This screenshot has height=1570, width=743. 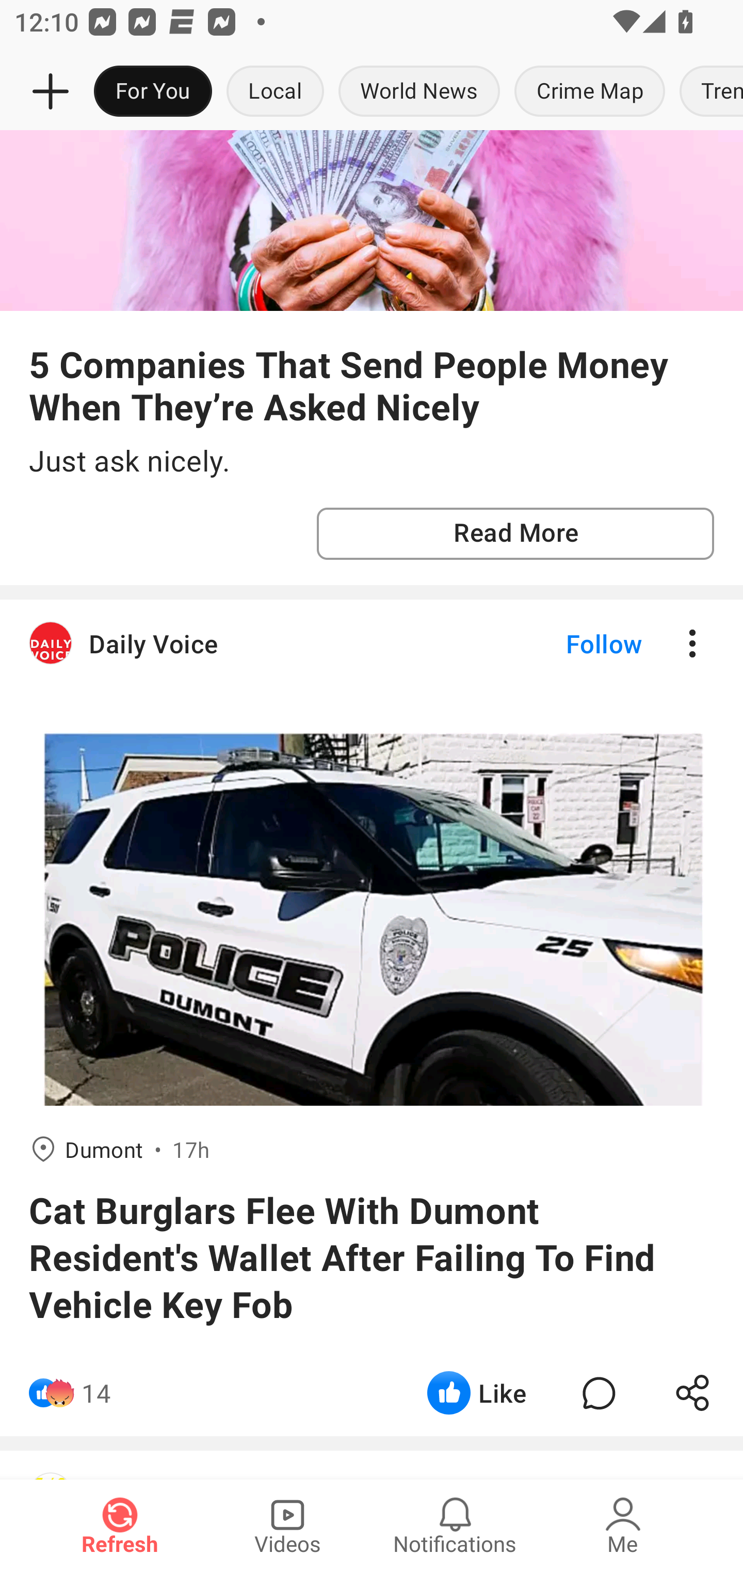 What do you see at coordinates (590, 92) in the screenshot?
I see `Crime Map` at bounding box center [590, 92].